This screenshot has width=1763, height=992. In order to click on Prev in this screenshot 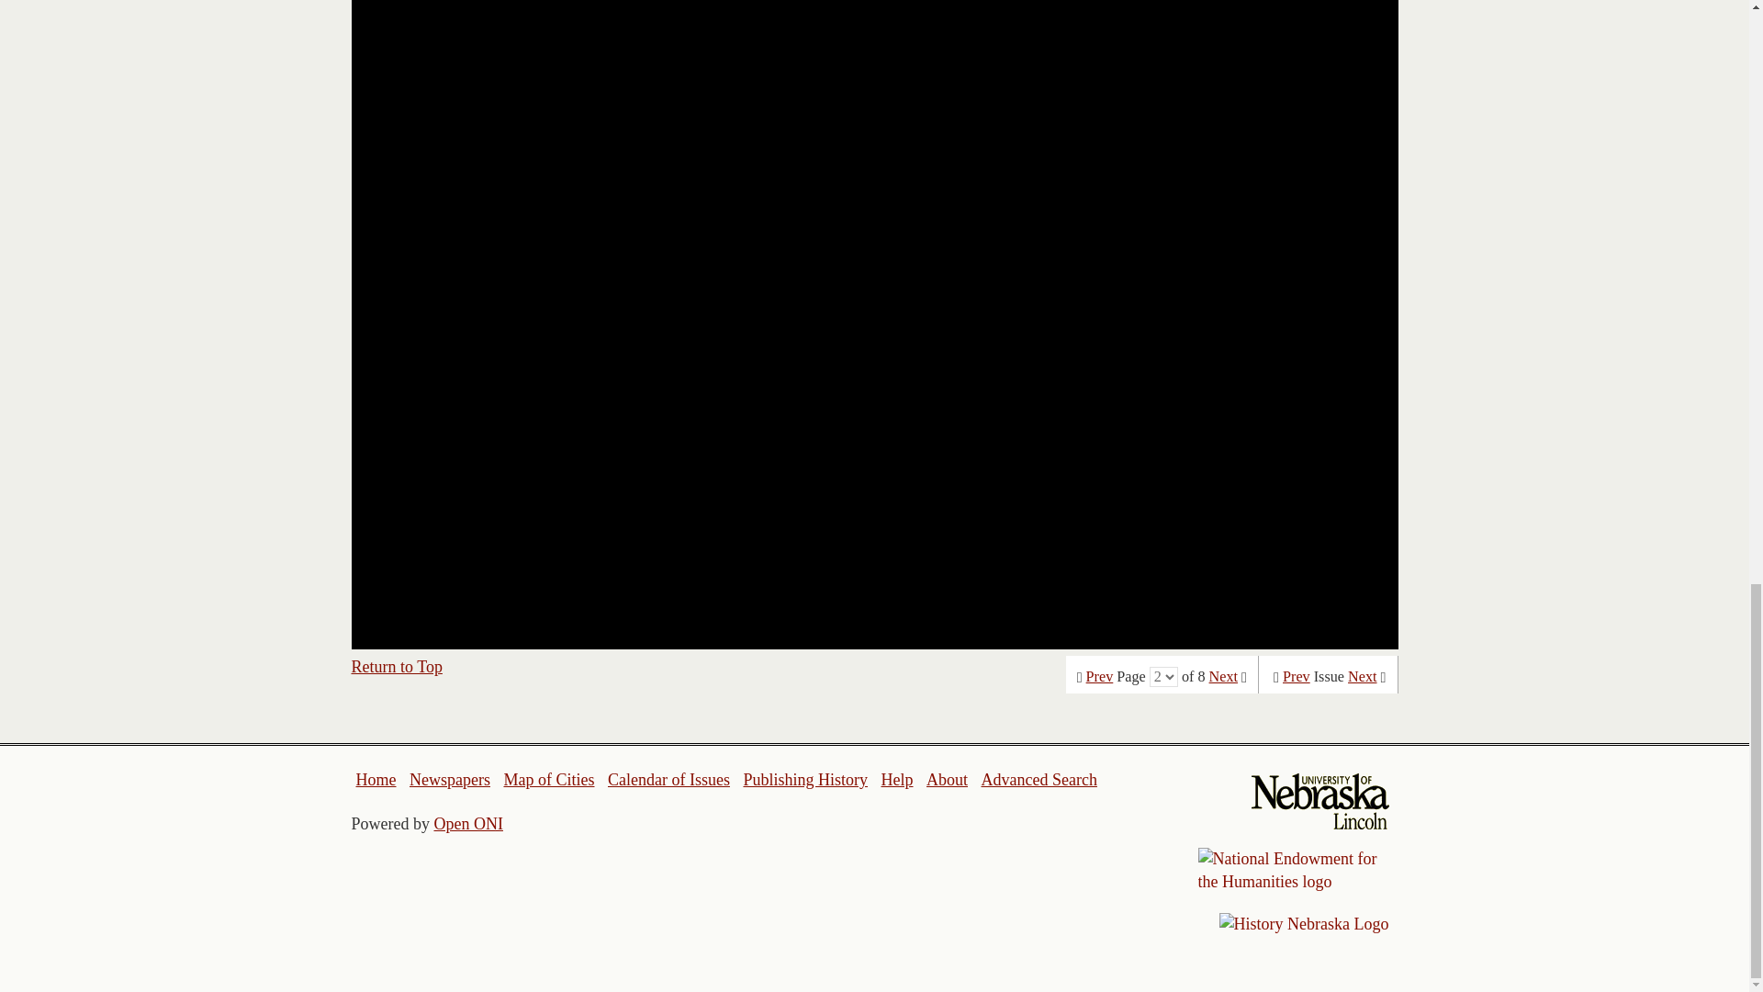, I will do `click(1100, 676)`.